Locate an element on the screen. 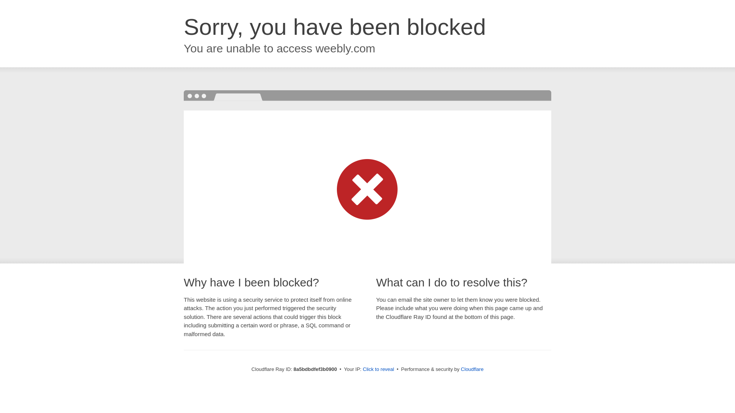 This screenshot has width=735, height=413. Cloudflare is located at coordinates (472, 369).